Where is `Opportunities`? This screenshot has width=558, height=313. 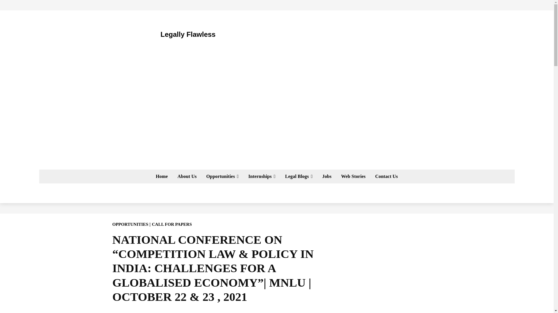 Opportunities is located at coordinates (222, 176).